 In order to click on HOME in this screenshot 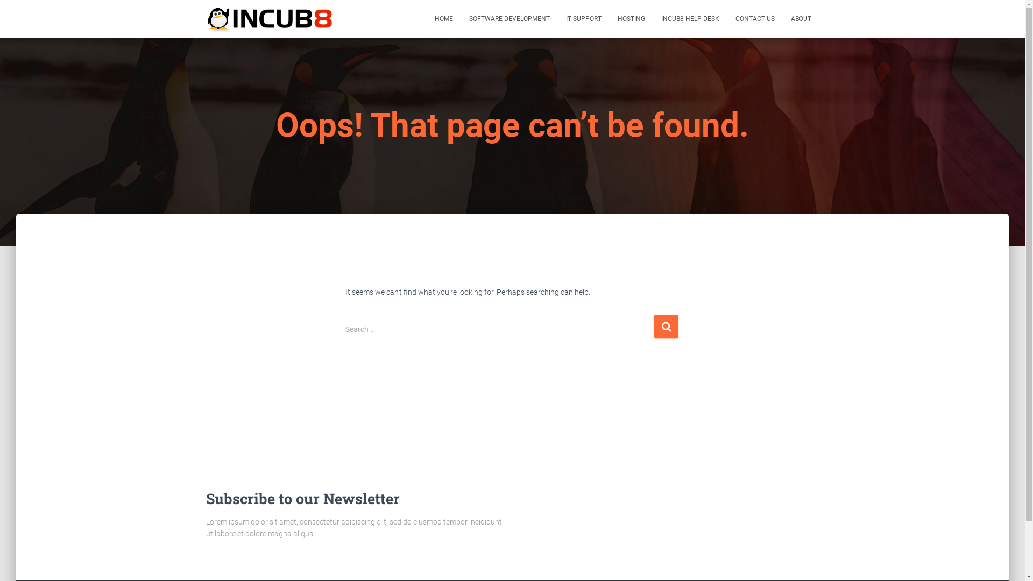, I will do `click(443, 19)`.